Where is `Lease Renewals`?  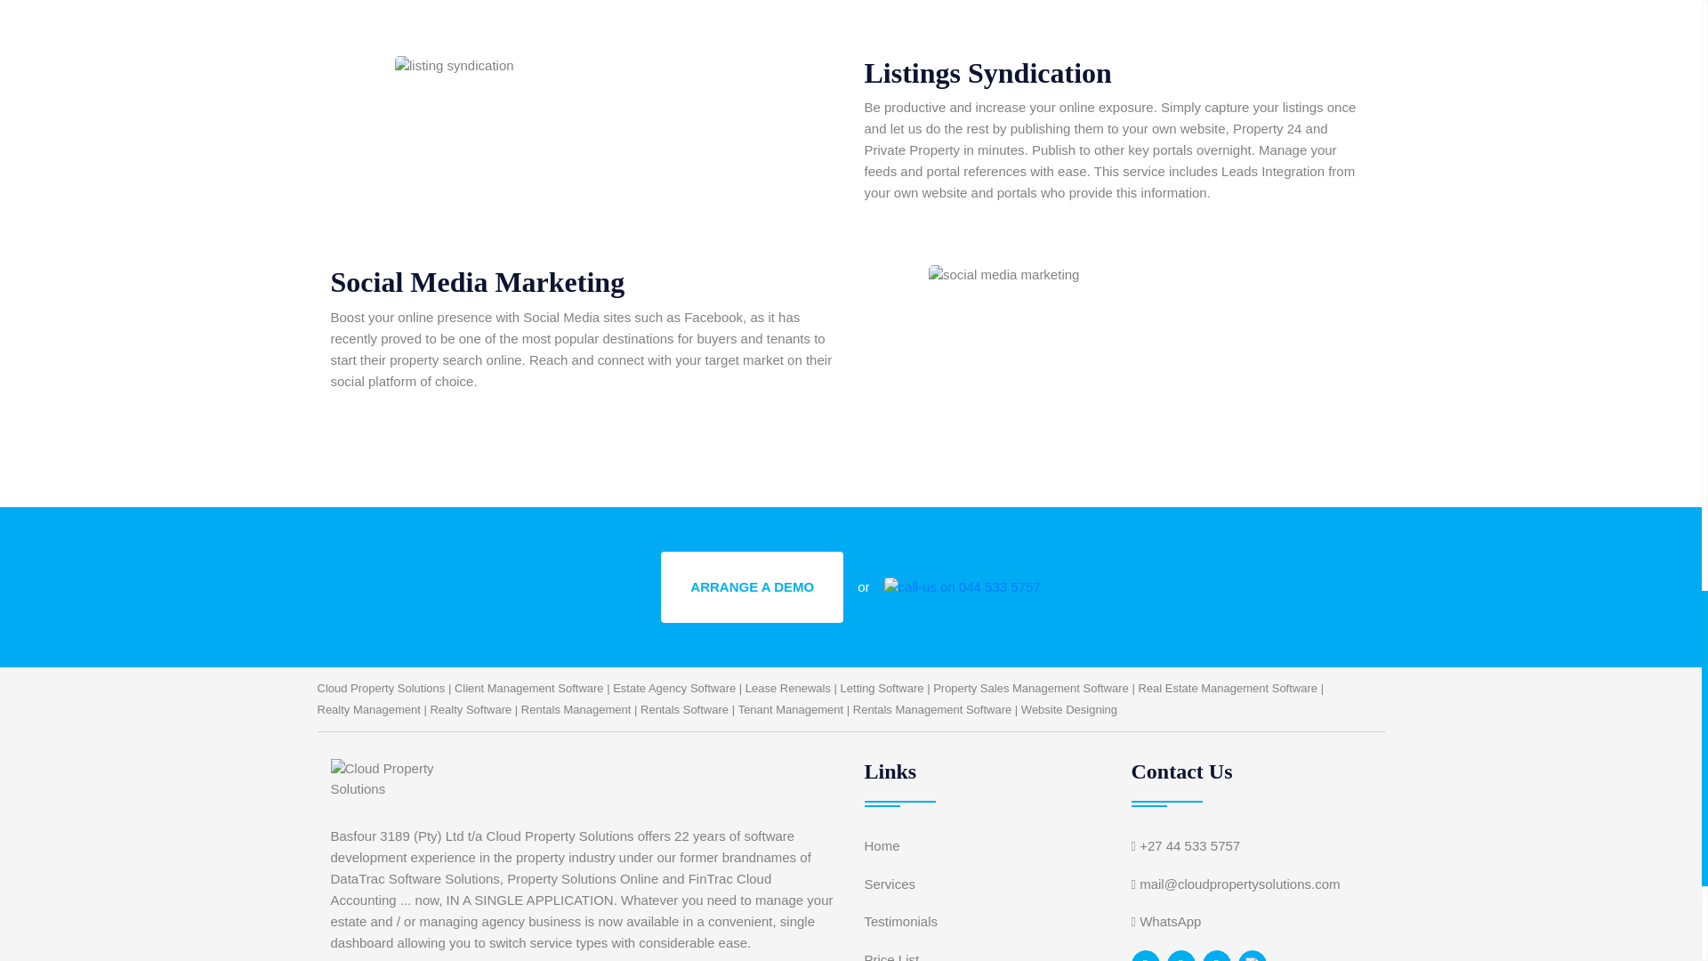
Lease Renewals is located at coordinates (787, 689).